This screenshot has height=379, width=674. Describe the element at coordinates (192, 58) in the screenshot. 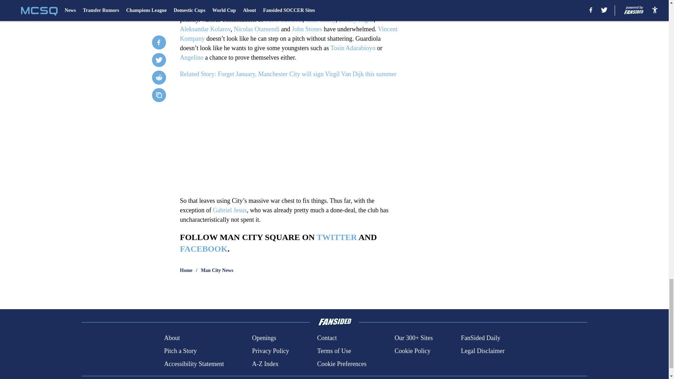

I see `Angelino` at that location.